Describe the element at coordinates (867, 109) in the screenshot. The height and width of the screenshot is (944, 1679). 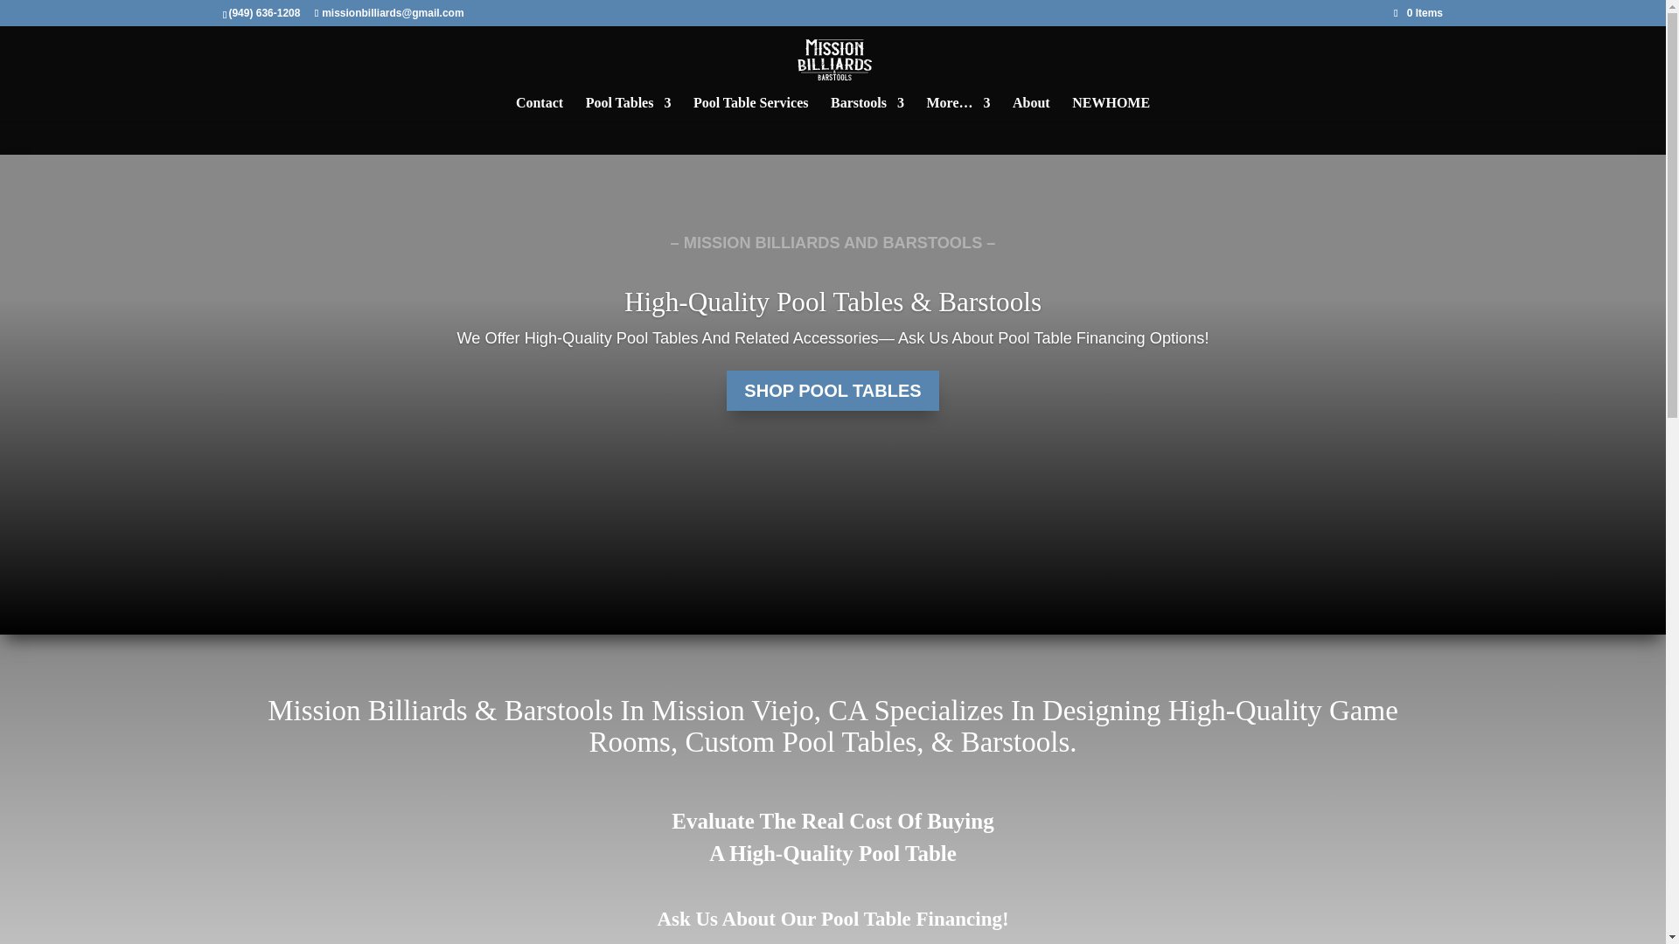
I see `Barstools` at that location.